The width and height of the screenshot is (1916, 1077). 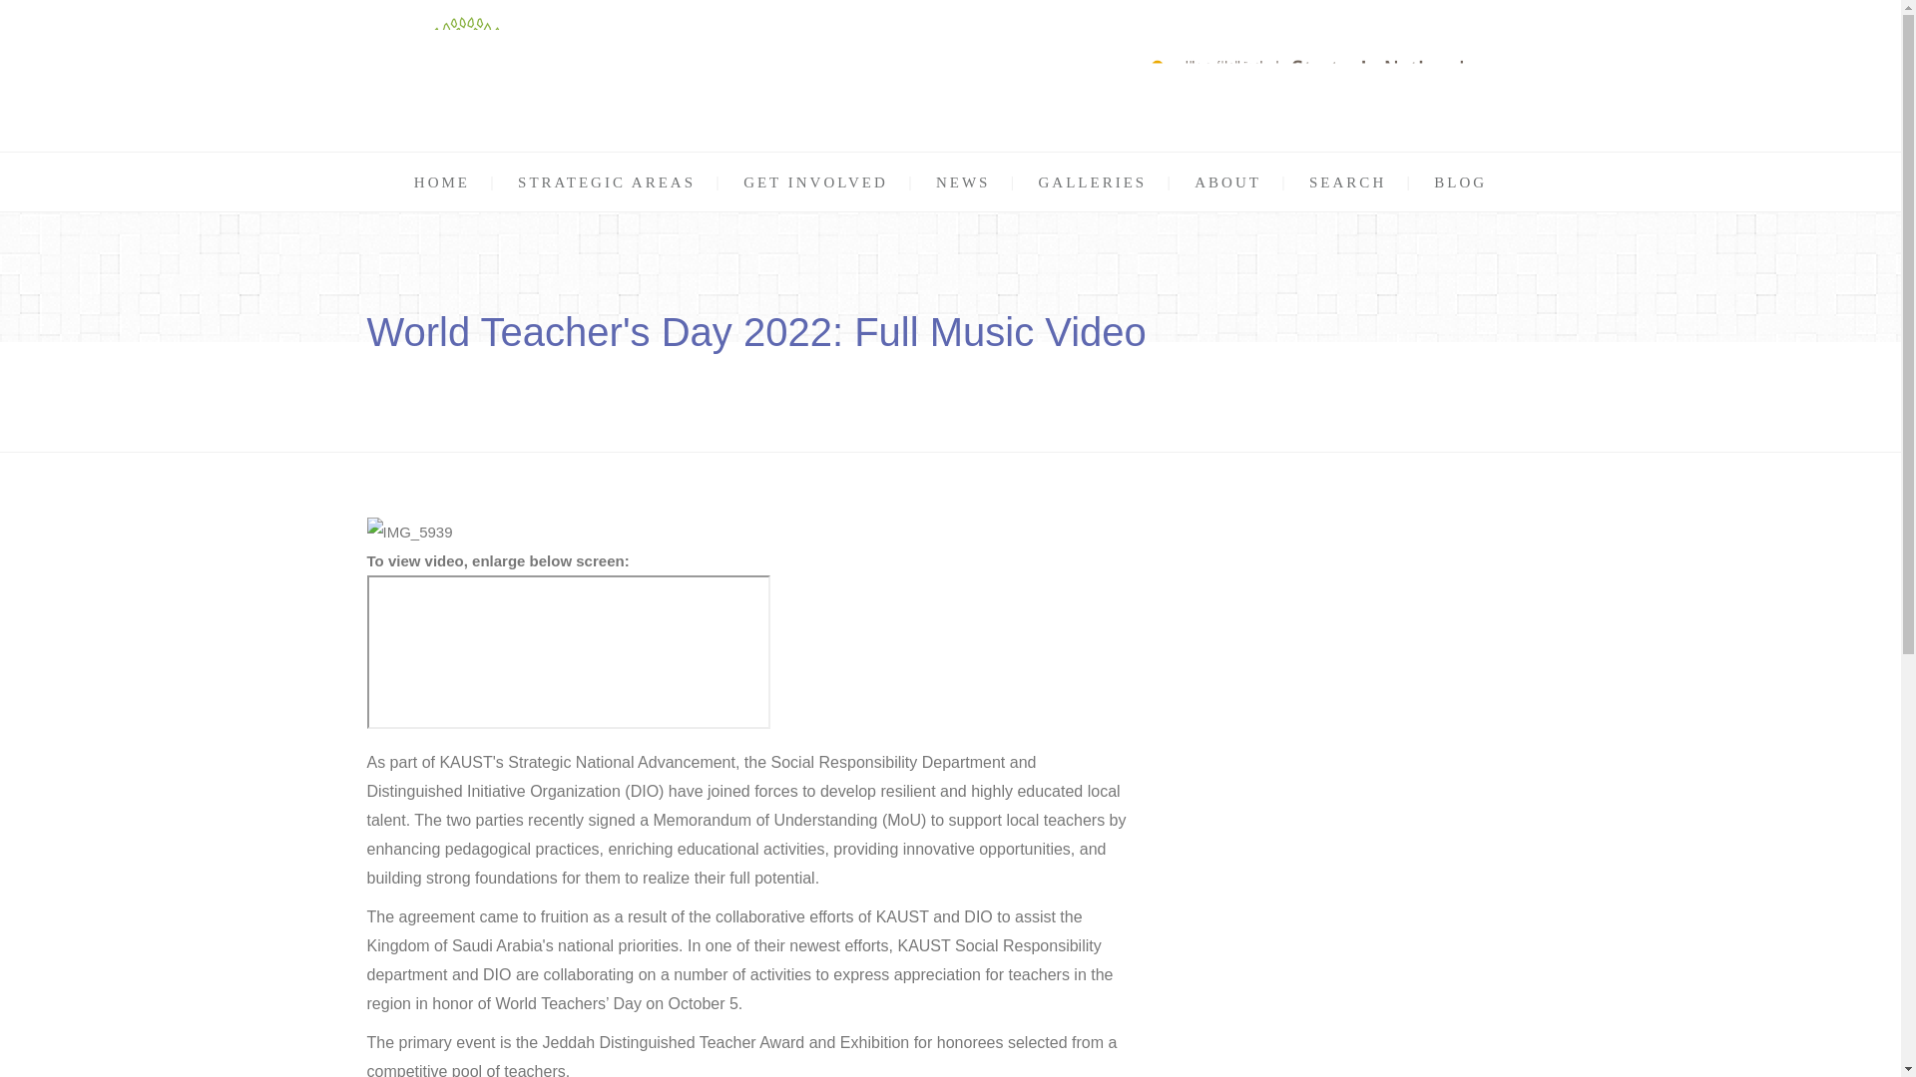 I want to click on BLOG, so click(x=1459, y=181).